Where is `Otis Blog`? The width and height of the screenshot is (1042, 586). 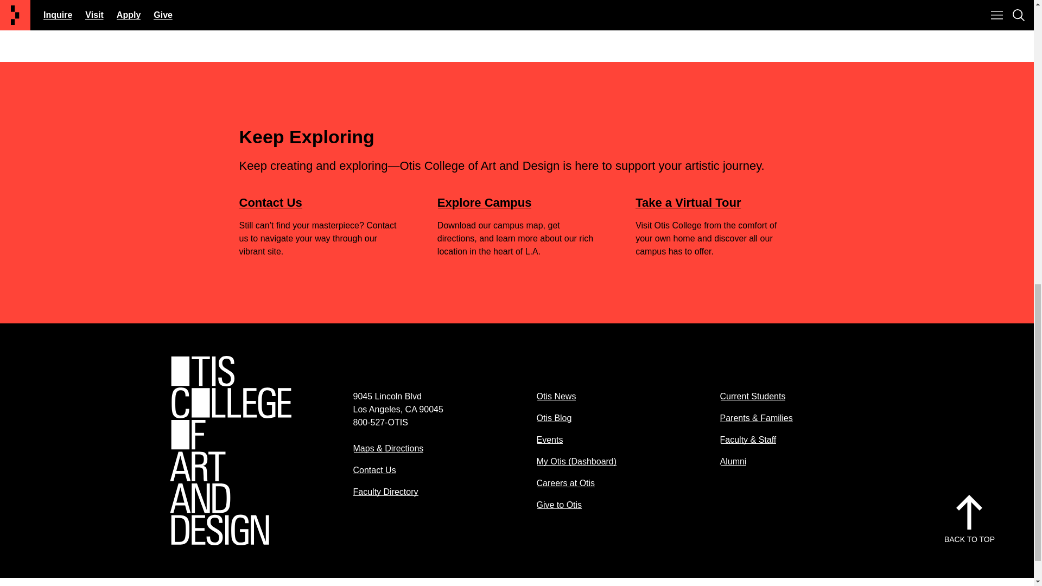 Otis Blog is located at coordinates (554, 418).